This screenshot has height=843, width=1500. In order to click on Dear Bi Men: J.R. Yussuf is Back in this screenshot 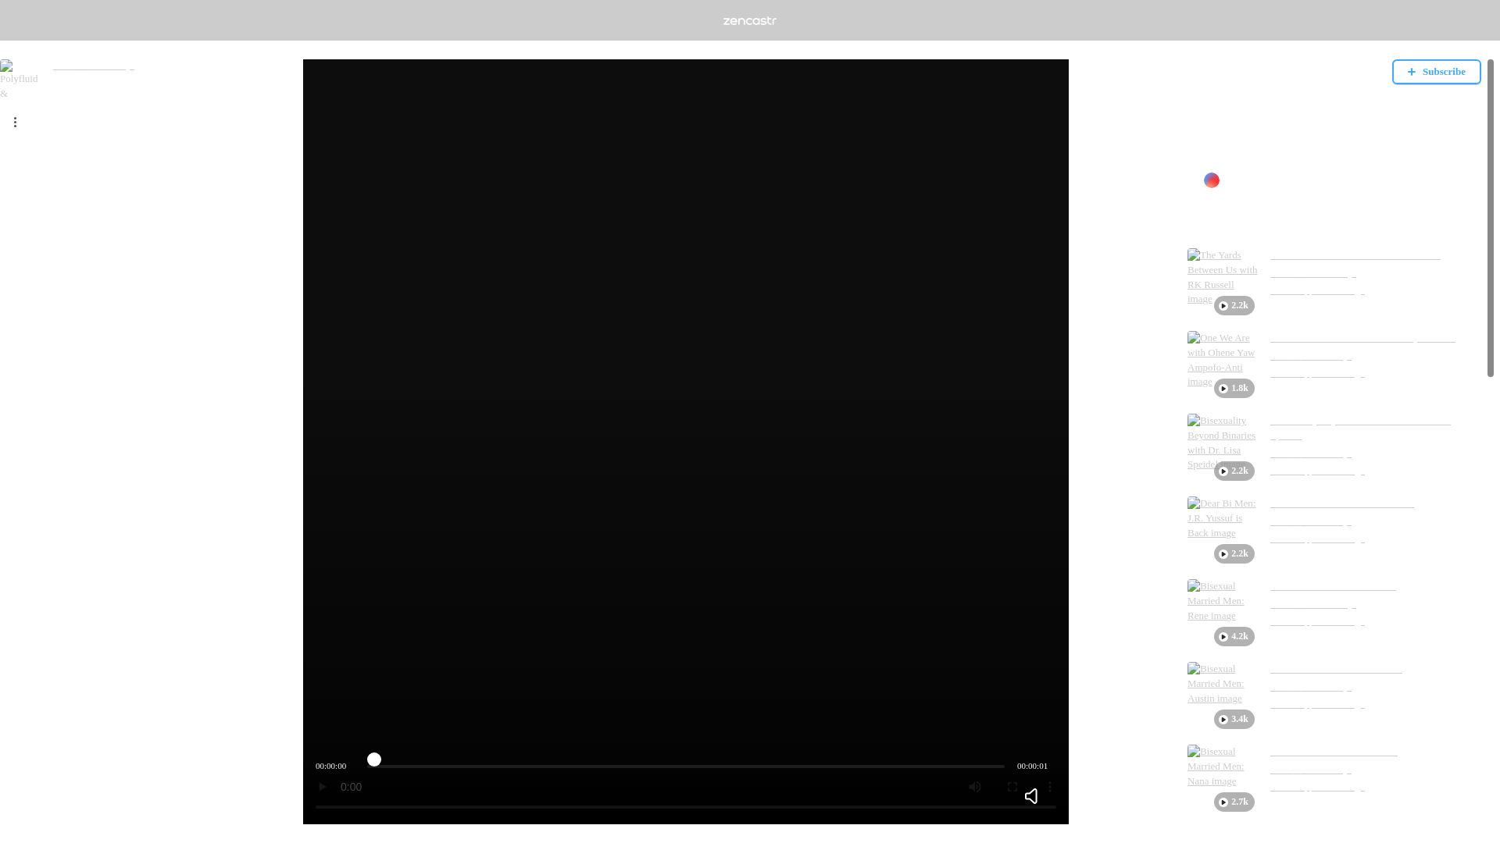, I will do `click(1342, 503)`.